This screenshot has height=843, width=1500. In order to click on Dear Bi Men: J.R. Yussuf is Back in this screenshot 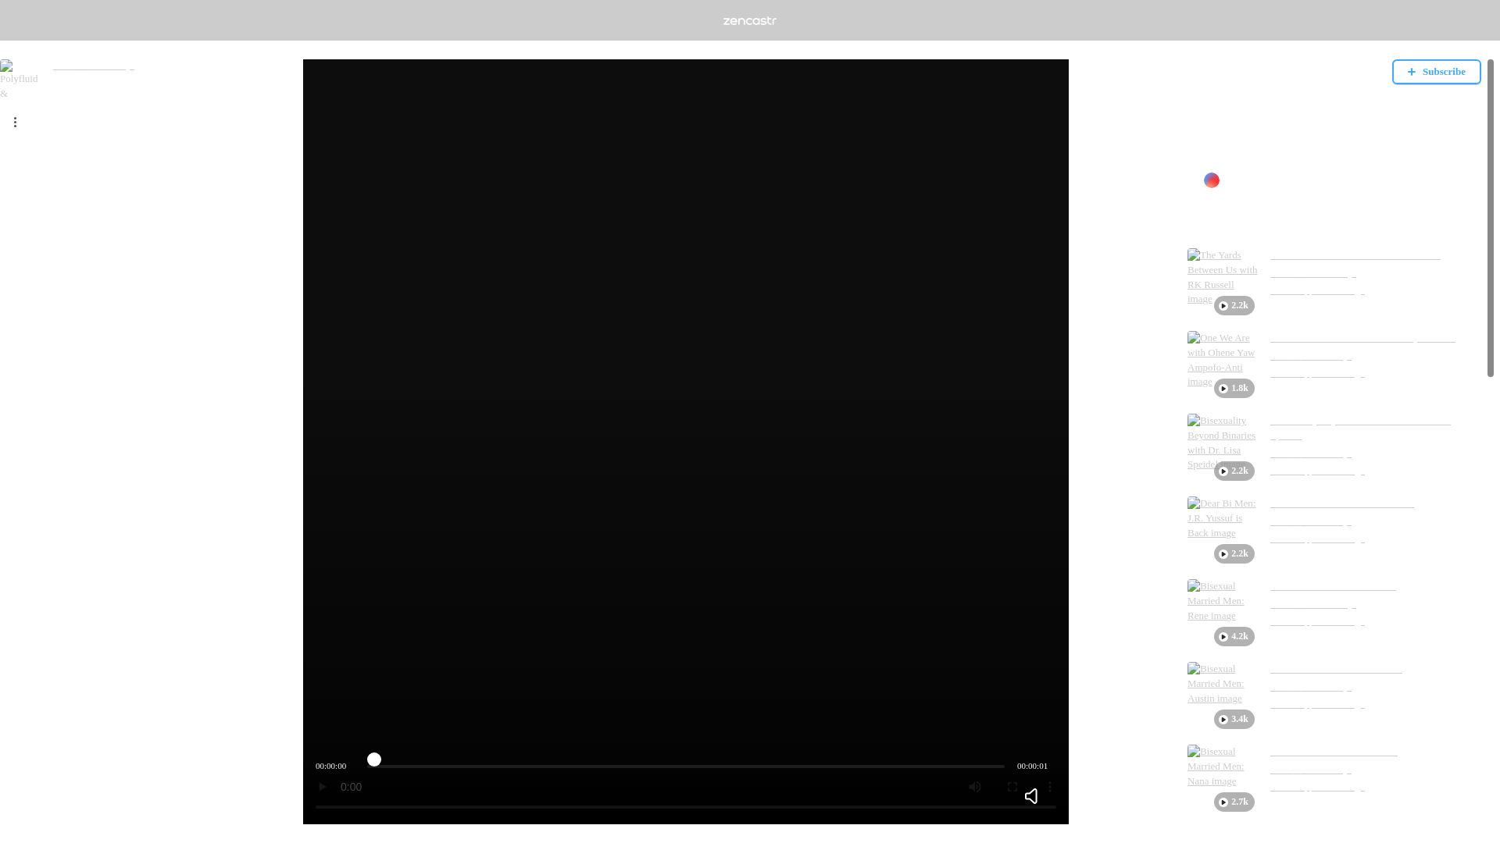, I will do `click(1342, 503)`.